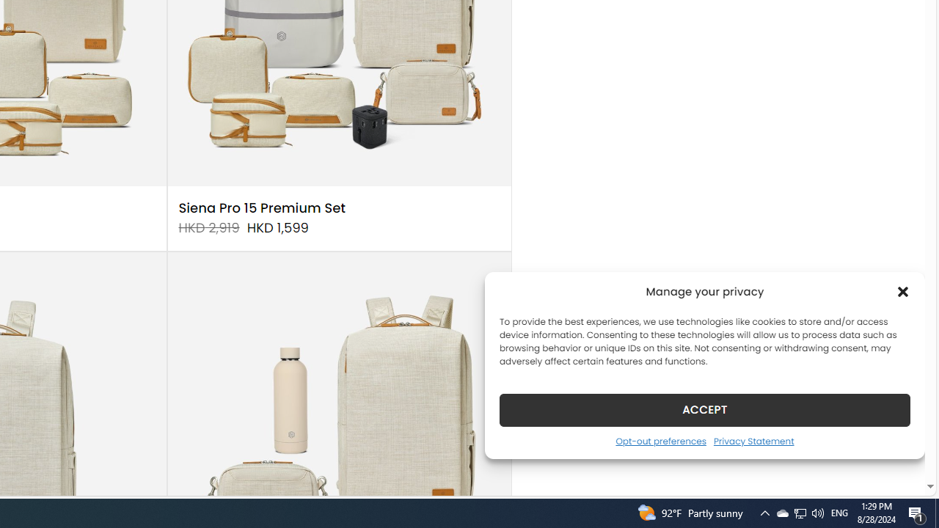 This screenshot has width=939, height=528. Describe the element at coordinates (903, 292) in the screenshot. I see `Class: cmplz-close` at that location.